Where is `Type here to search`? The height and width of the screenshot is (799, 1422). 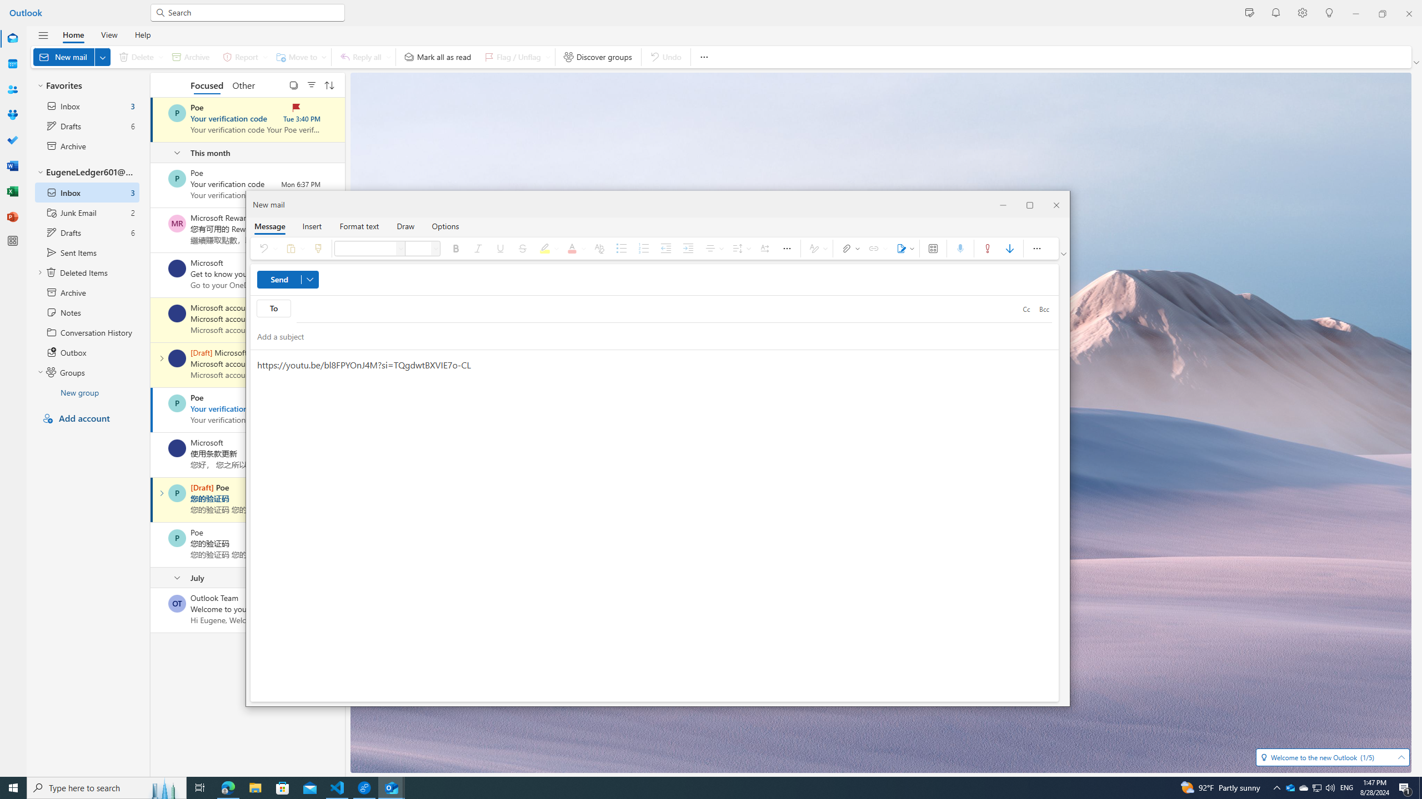
Type here to search is located at coordinates (107, 788).